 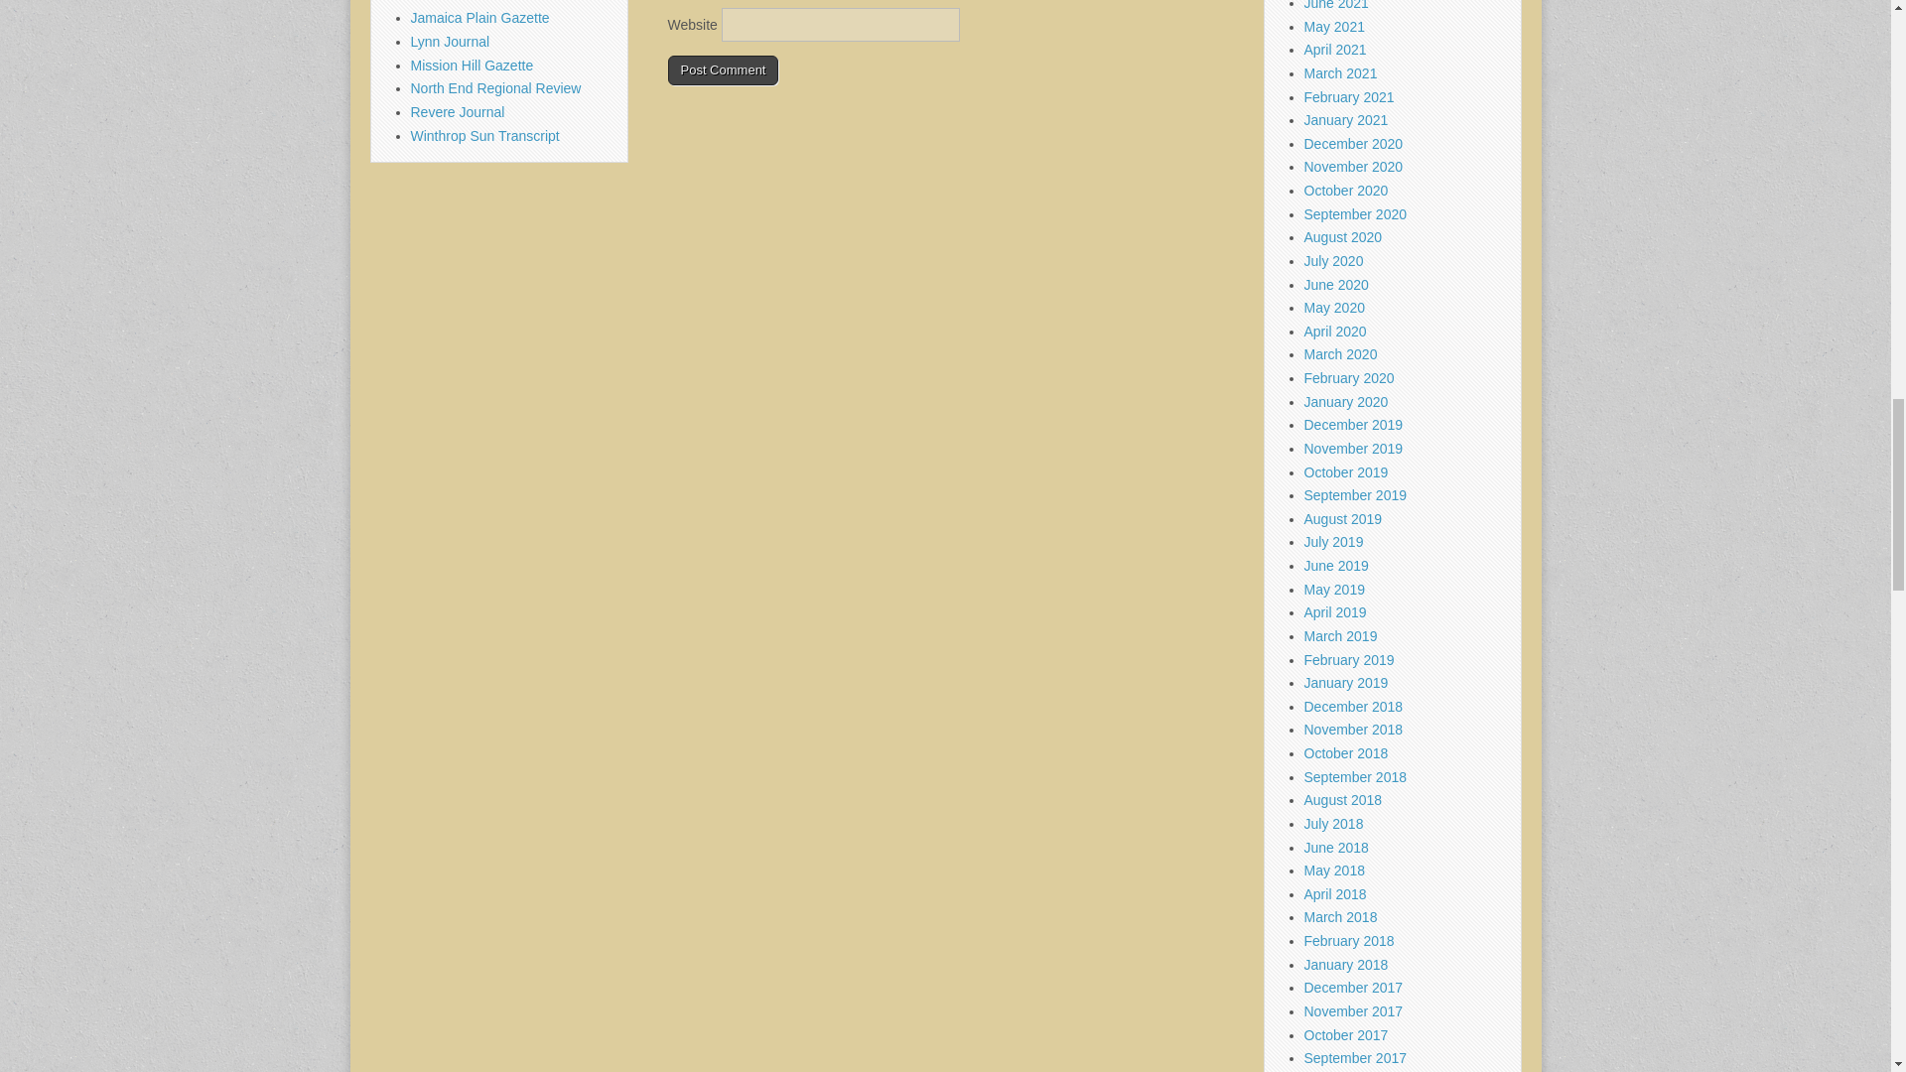 What do you see at coordinates (504, 2) in the screenshot?
I see `East Boston Times Free Press` at bounding box center [504, 2].